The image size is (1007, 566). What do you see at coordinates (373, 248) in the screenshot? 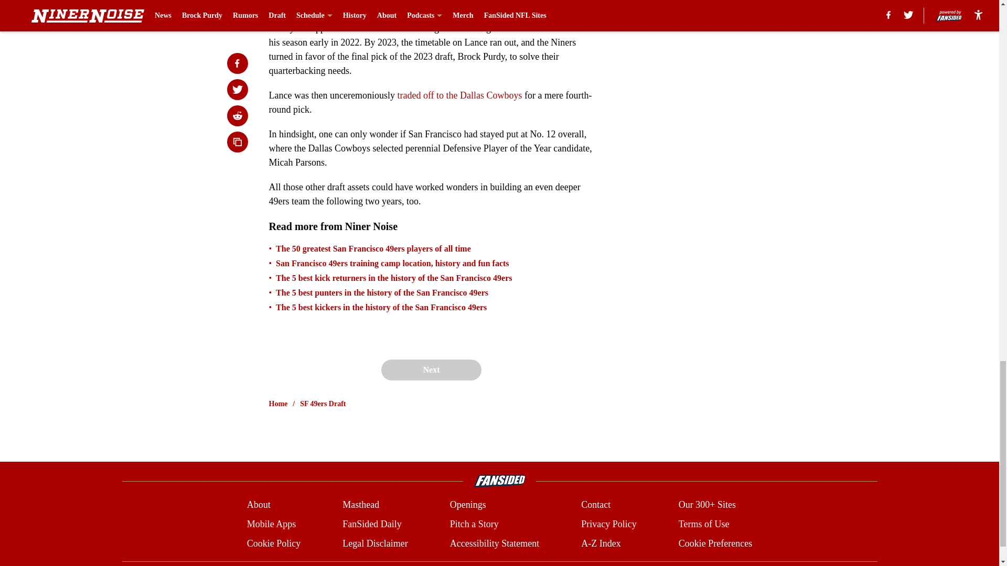
I see `The 50 greatest San Francisco 49ers players of all time` at bounding box center [373, 248].